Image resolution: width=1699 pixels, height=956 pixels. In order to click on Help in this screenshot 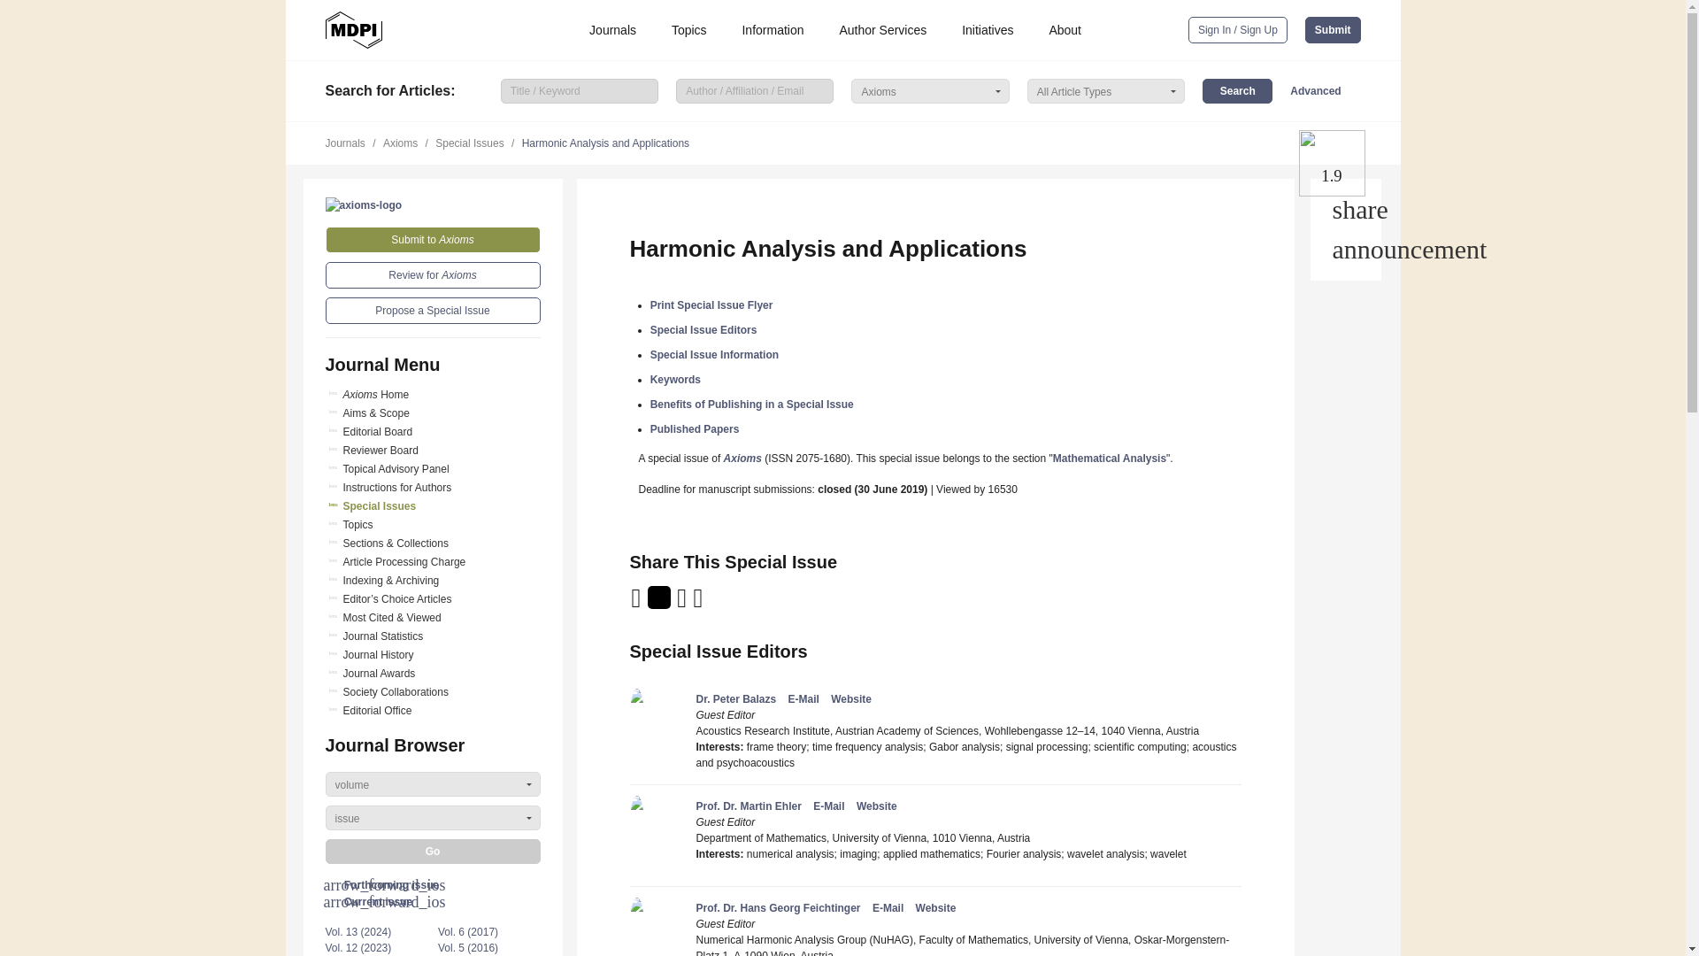, I will do `click(1345, 250)`.